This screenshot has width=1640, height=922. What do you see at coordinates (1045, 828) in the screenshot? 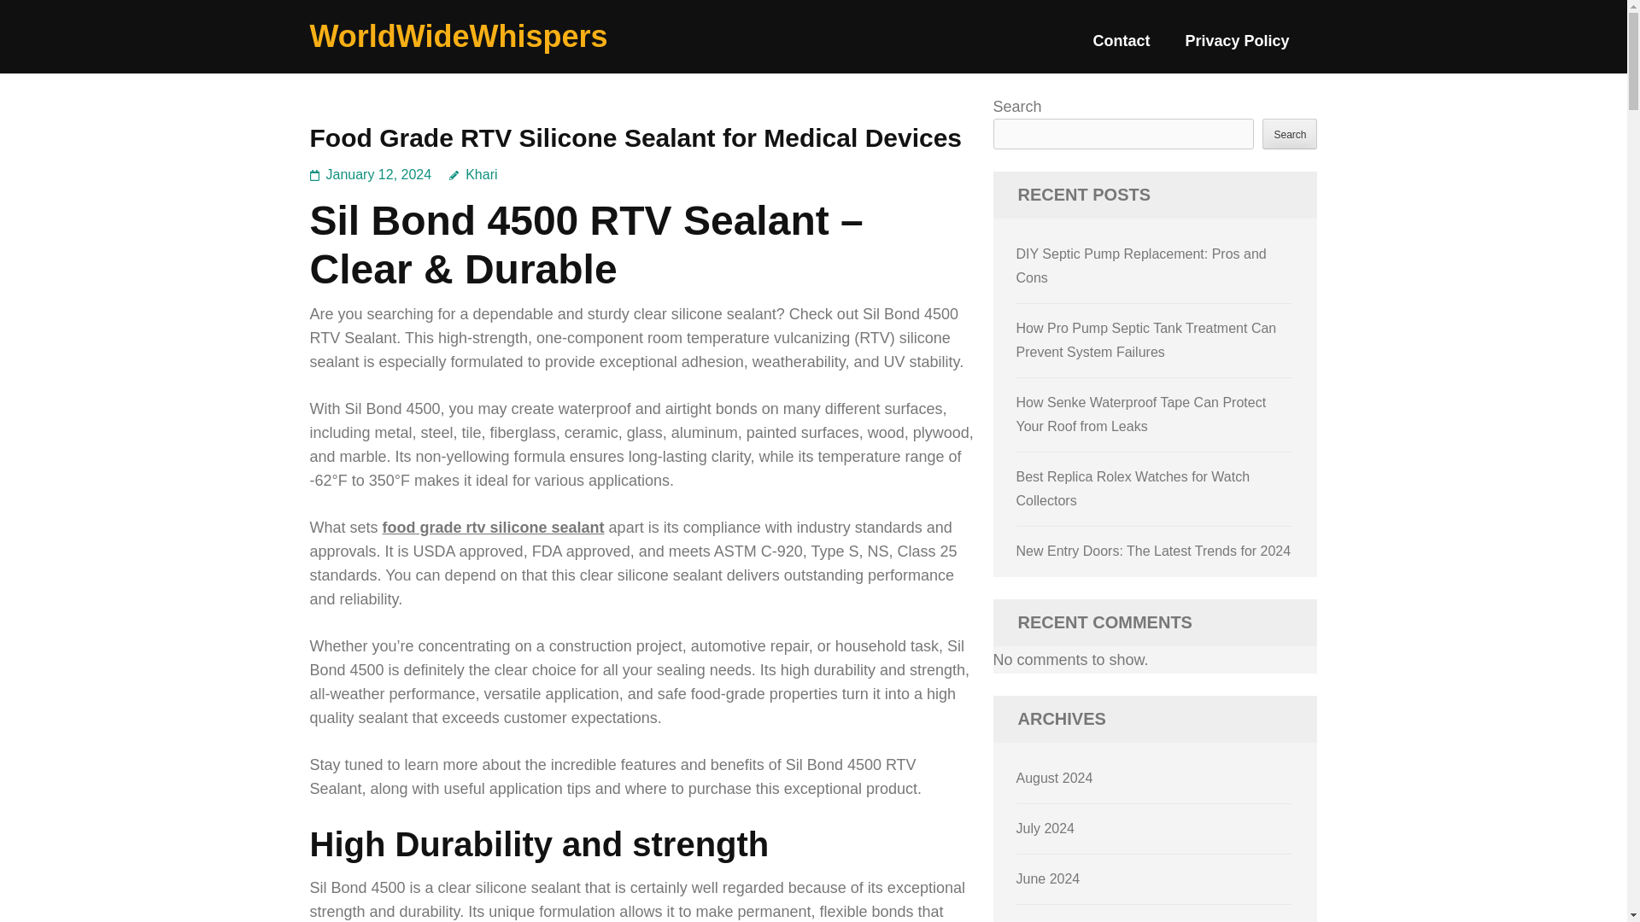
I see `July 2024` at bounding box center [1045, 828].